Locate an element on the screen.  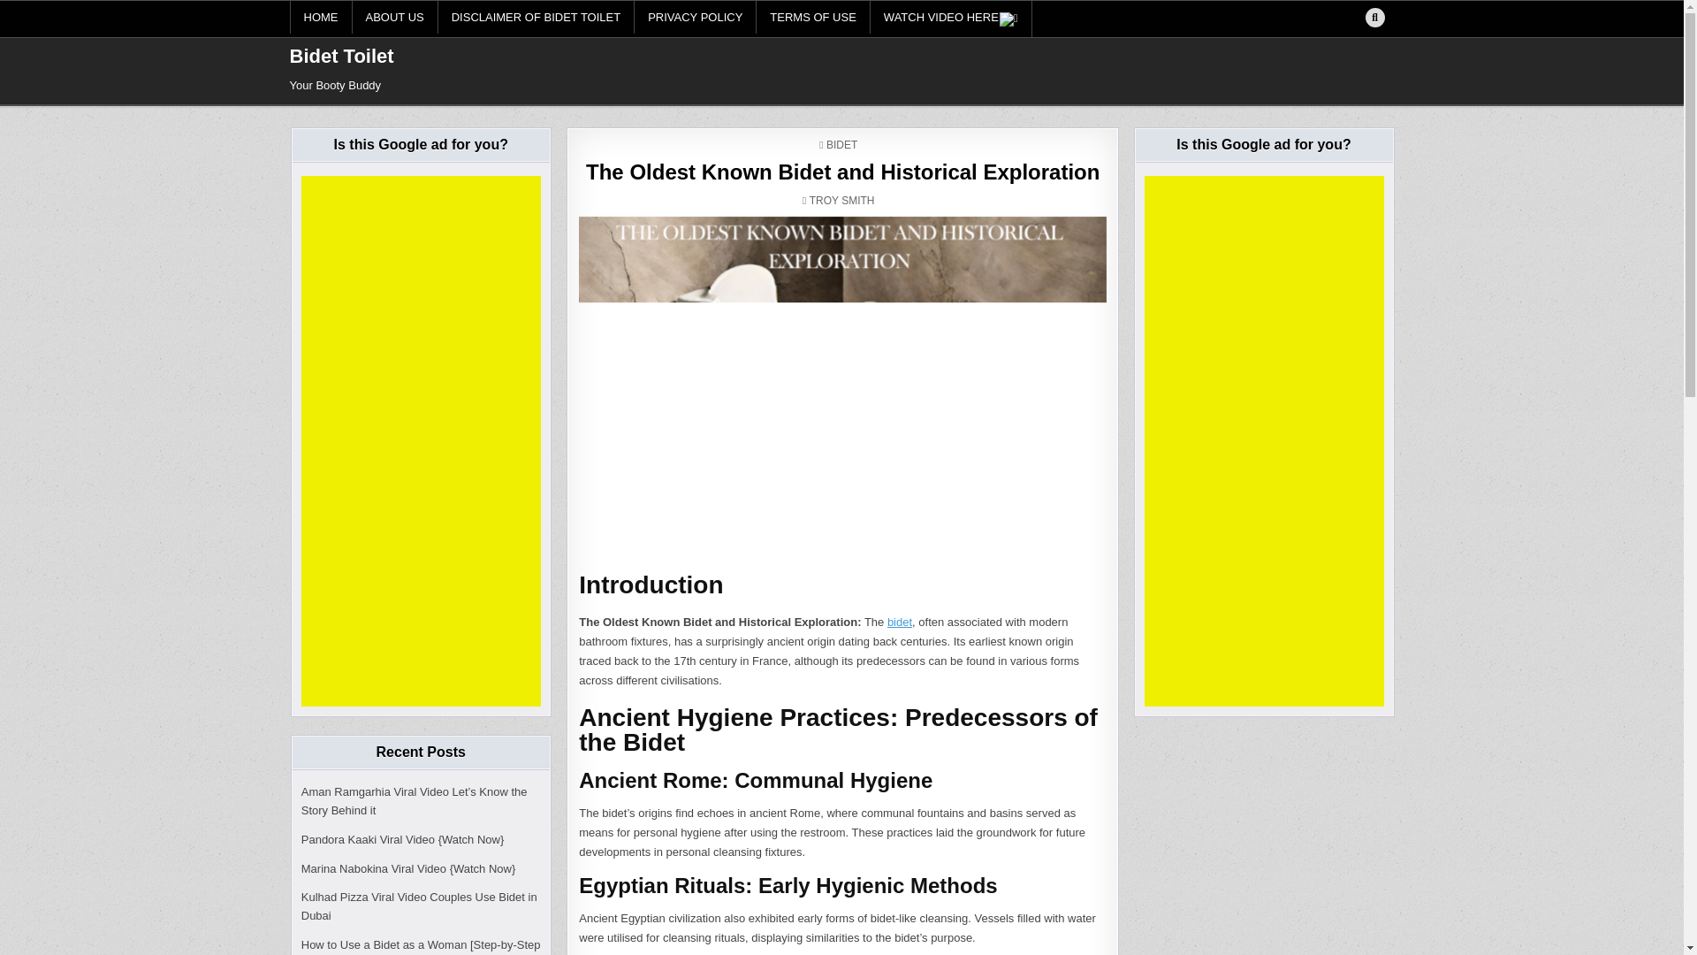
ABOUT US is located at coordinates (394, 17).